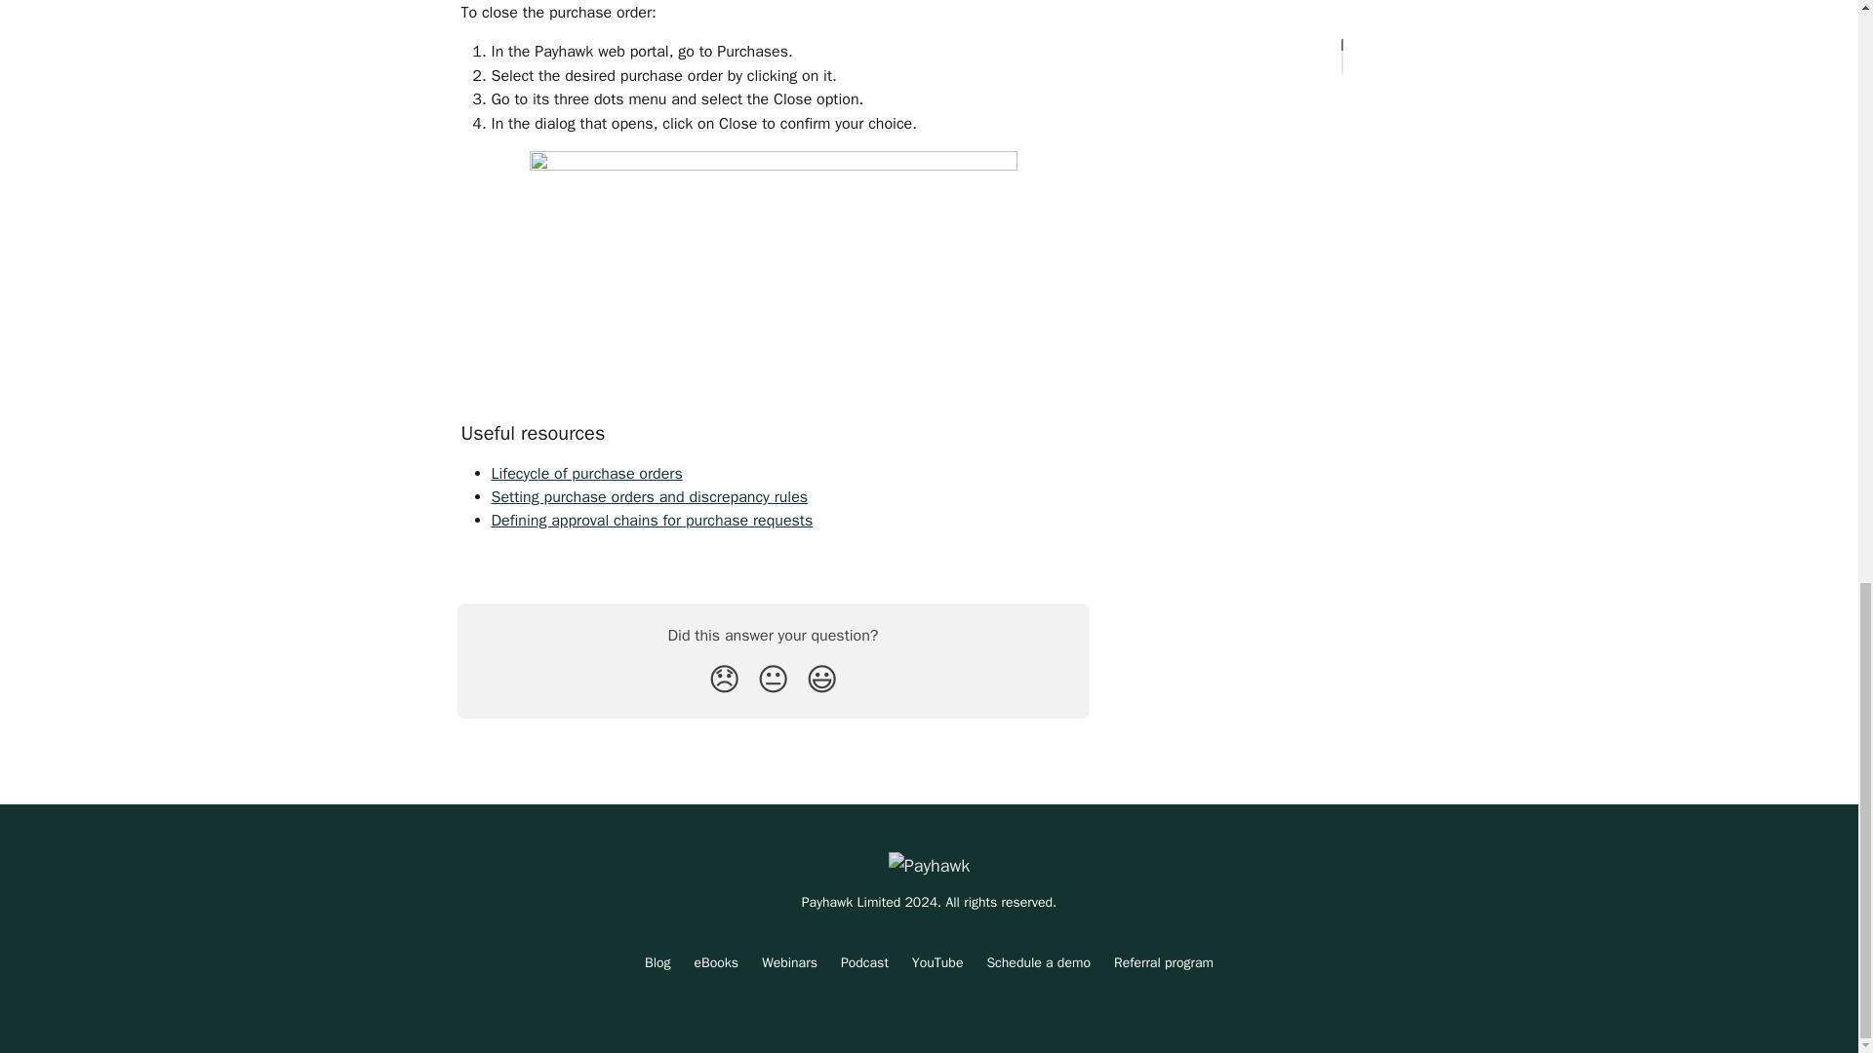  I want to click on YouTube, so click(938, 961).